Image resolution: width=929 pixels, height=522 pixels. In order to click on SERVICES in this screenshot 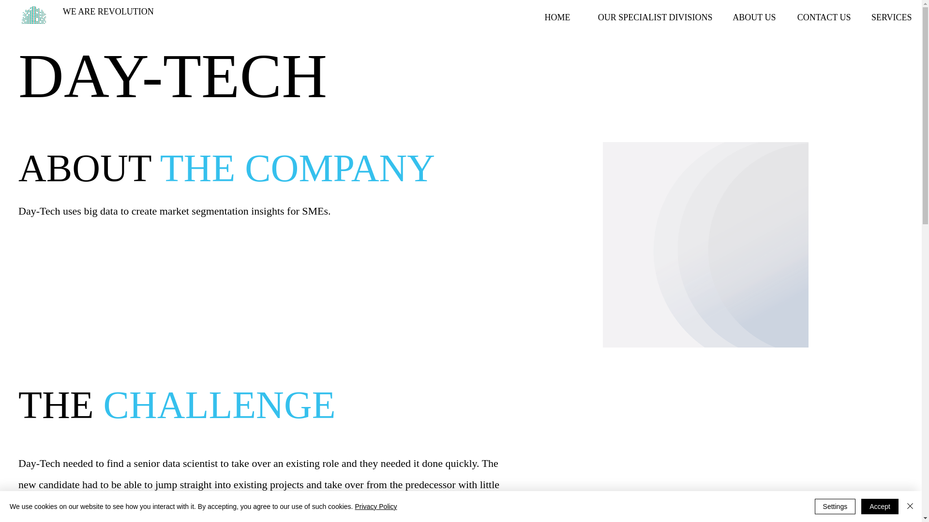, I will do `click(889, 17)`.